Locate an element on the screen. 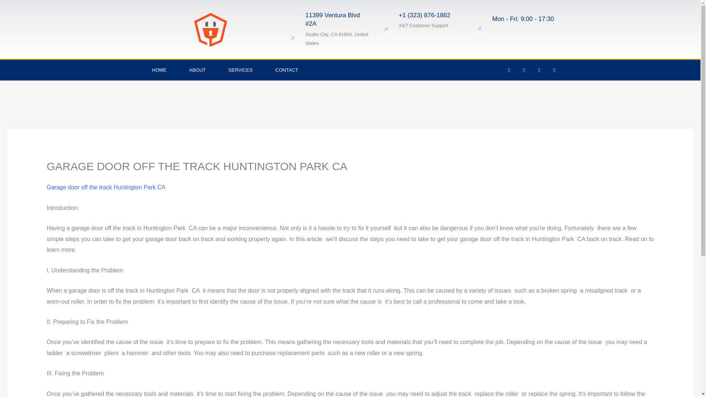 The height and width of the screenshot is (397, 706). Garage door off the track Huntington Park CA is located at coordinates (106, 187).